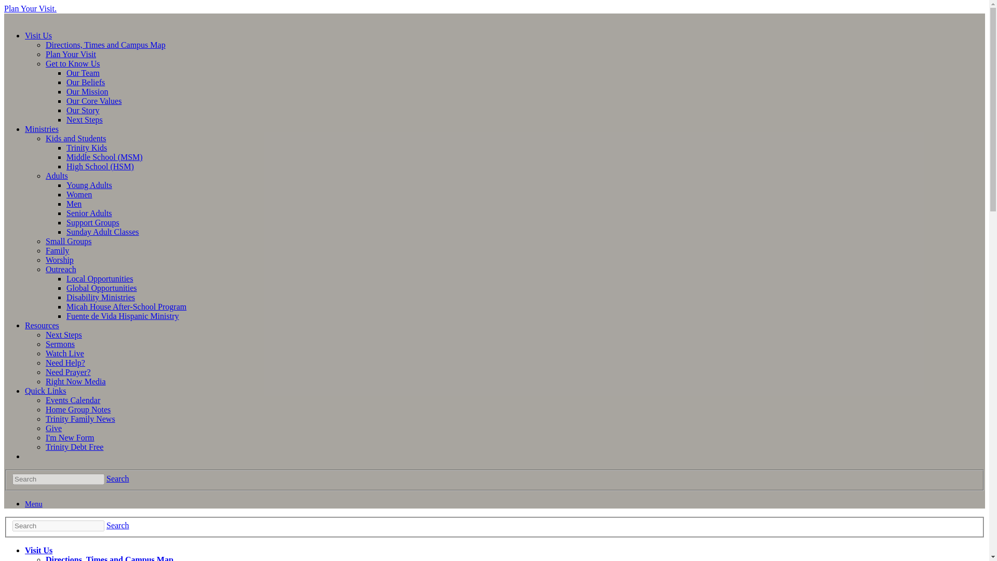  What do you see at coordinates (42, 129) in the screenshot?
I see `Ministries` at bounding box center [42, 129].